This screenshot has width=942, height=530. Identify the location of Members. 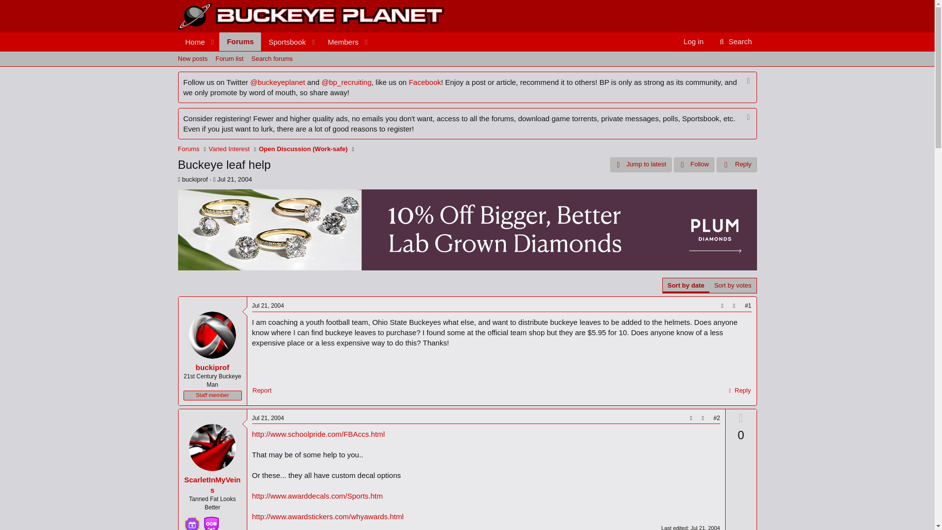
(268, 418).